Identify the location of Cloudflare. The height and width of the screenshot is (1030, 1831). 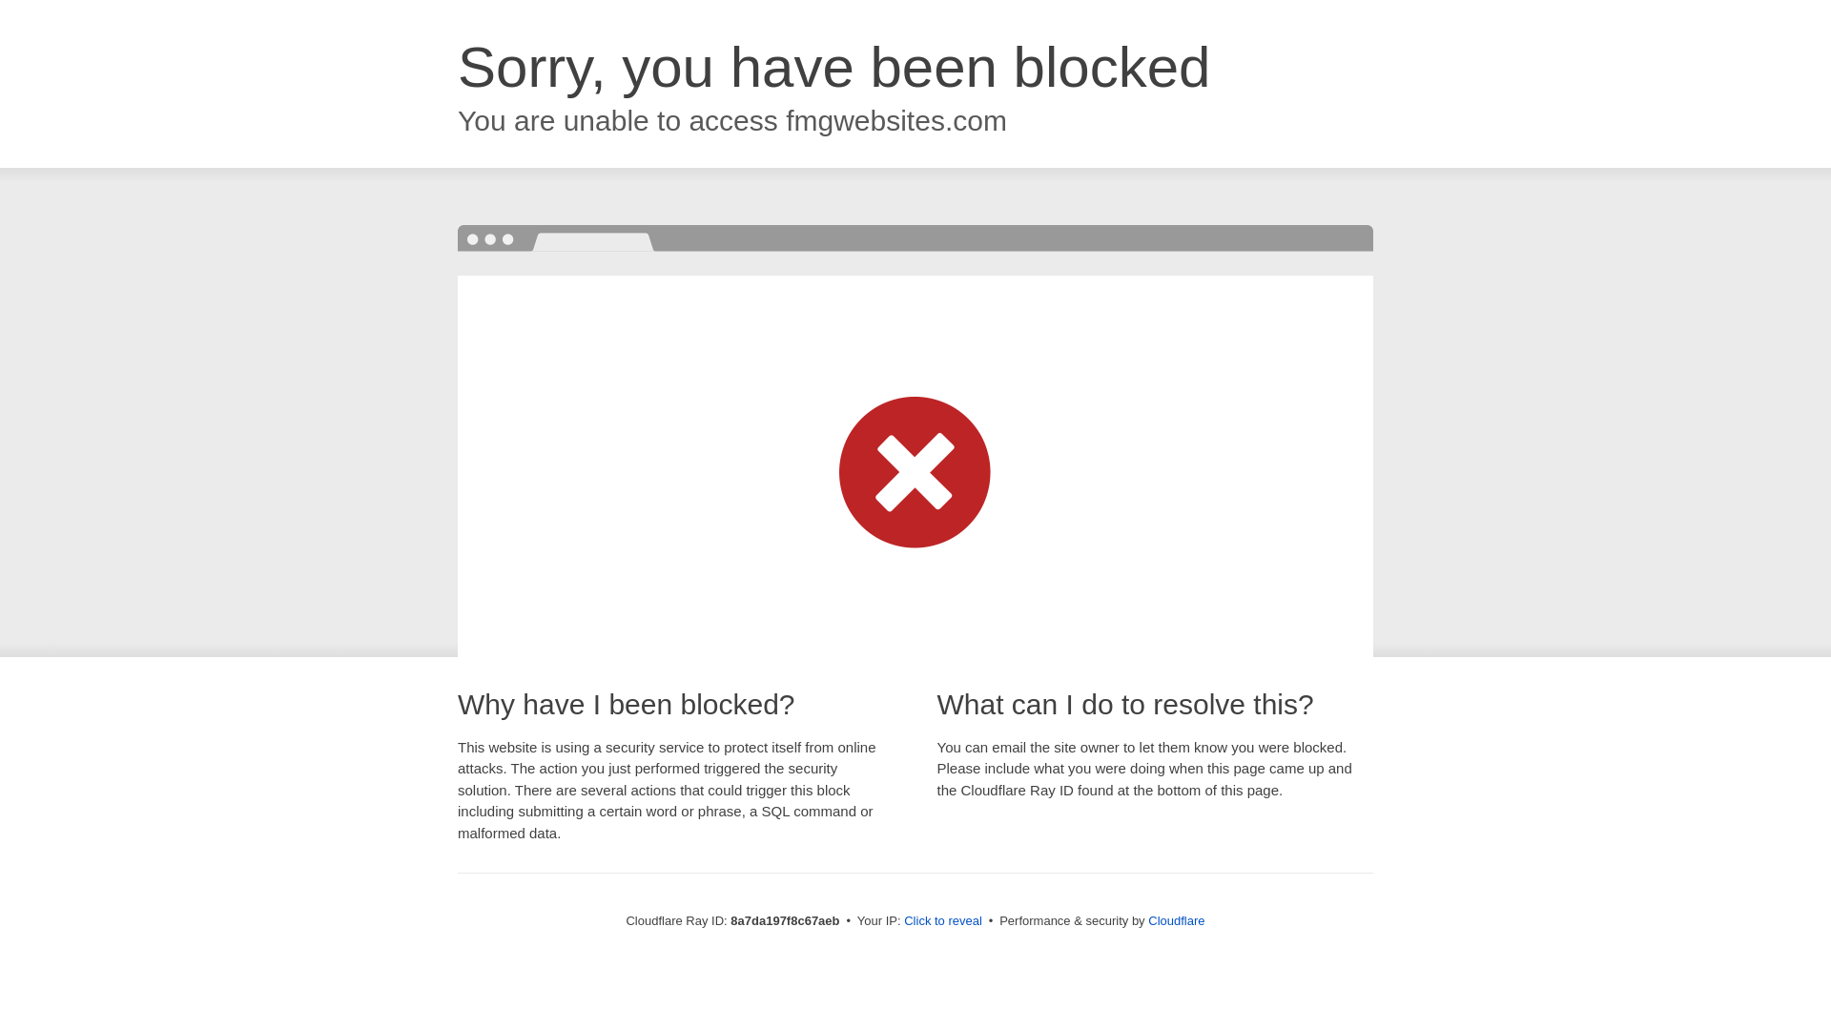
(1176, 920).